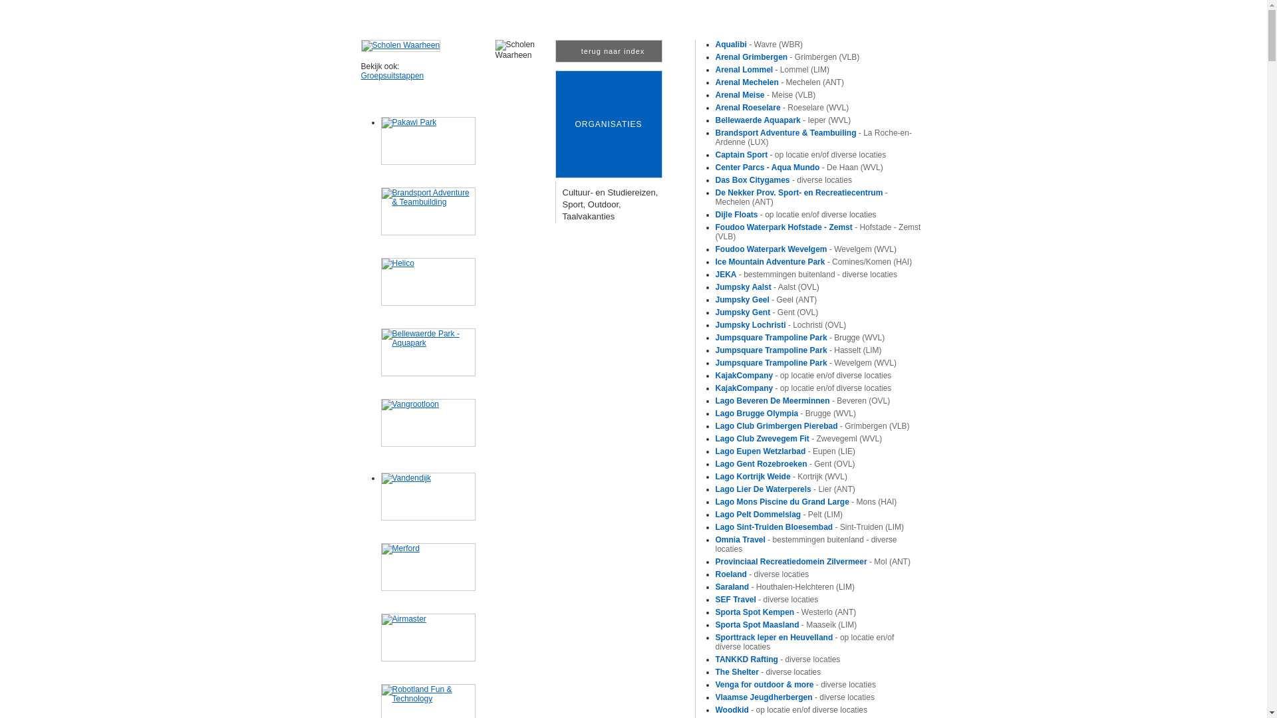  I want to click on contact, so click(895, 6).